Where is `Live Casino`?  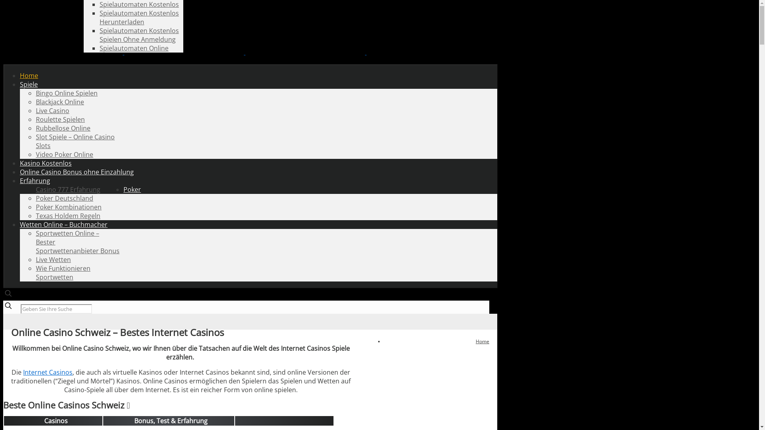 Live Casino is located at coordinates (53, 111).